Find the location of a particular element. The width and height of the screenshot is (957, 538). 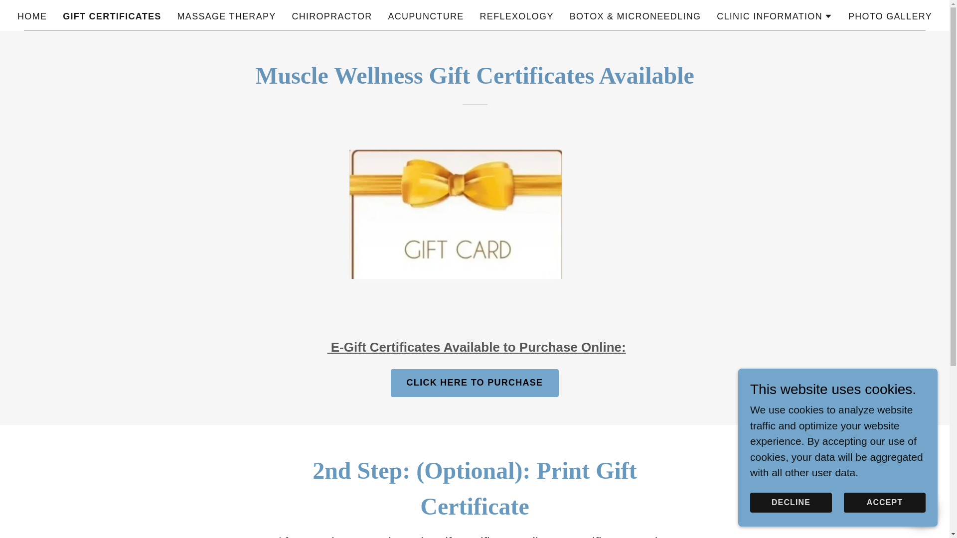

CHIROPRACTOR is located at coordinates (332, 16).